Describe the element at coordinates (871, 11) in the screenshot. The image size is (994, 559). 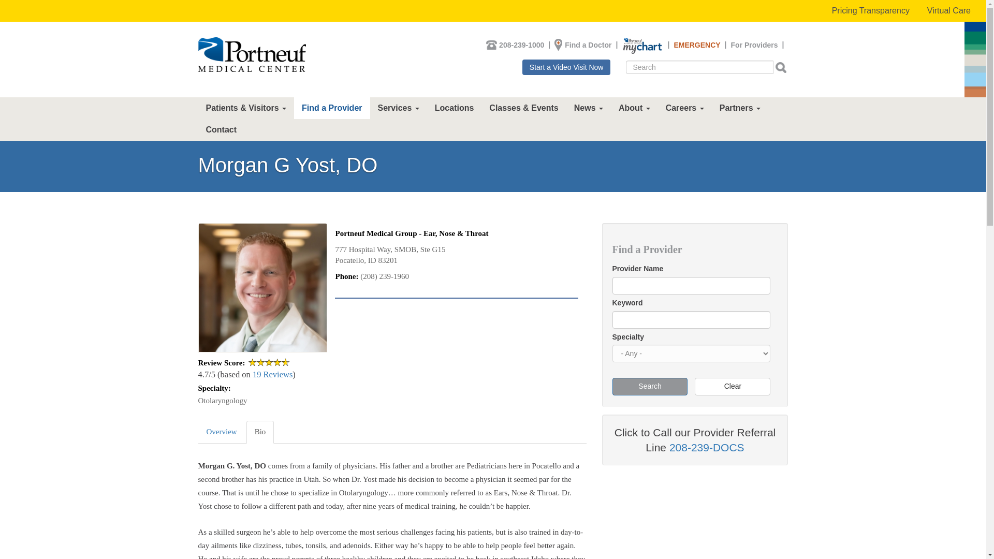
I see `Pricing Transparency` at that location.